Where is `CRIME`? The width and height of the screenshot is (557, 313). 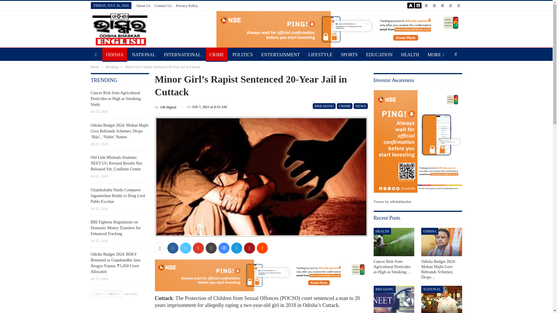
CRIME is located at coordinates (344, 106).